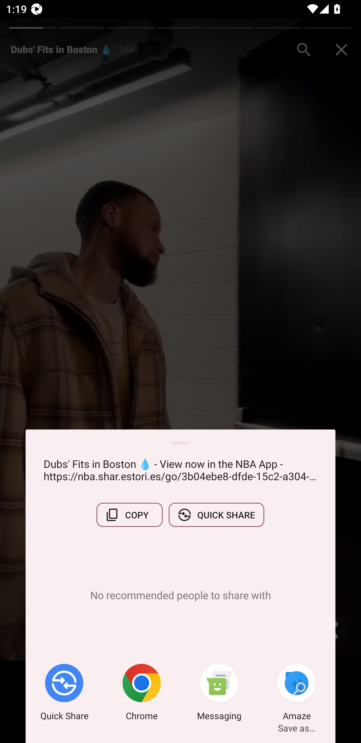 This screenshot has width=361, height=743. Describe the element at coordinates (216, 515) in the screenshot. I see `QUICK SHARE` at that location.